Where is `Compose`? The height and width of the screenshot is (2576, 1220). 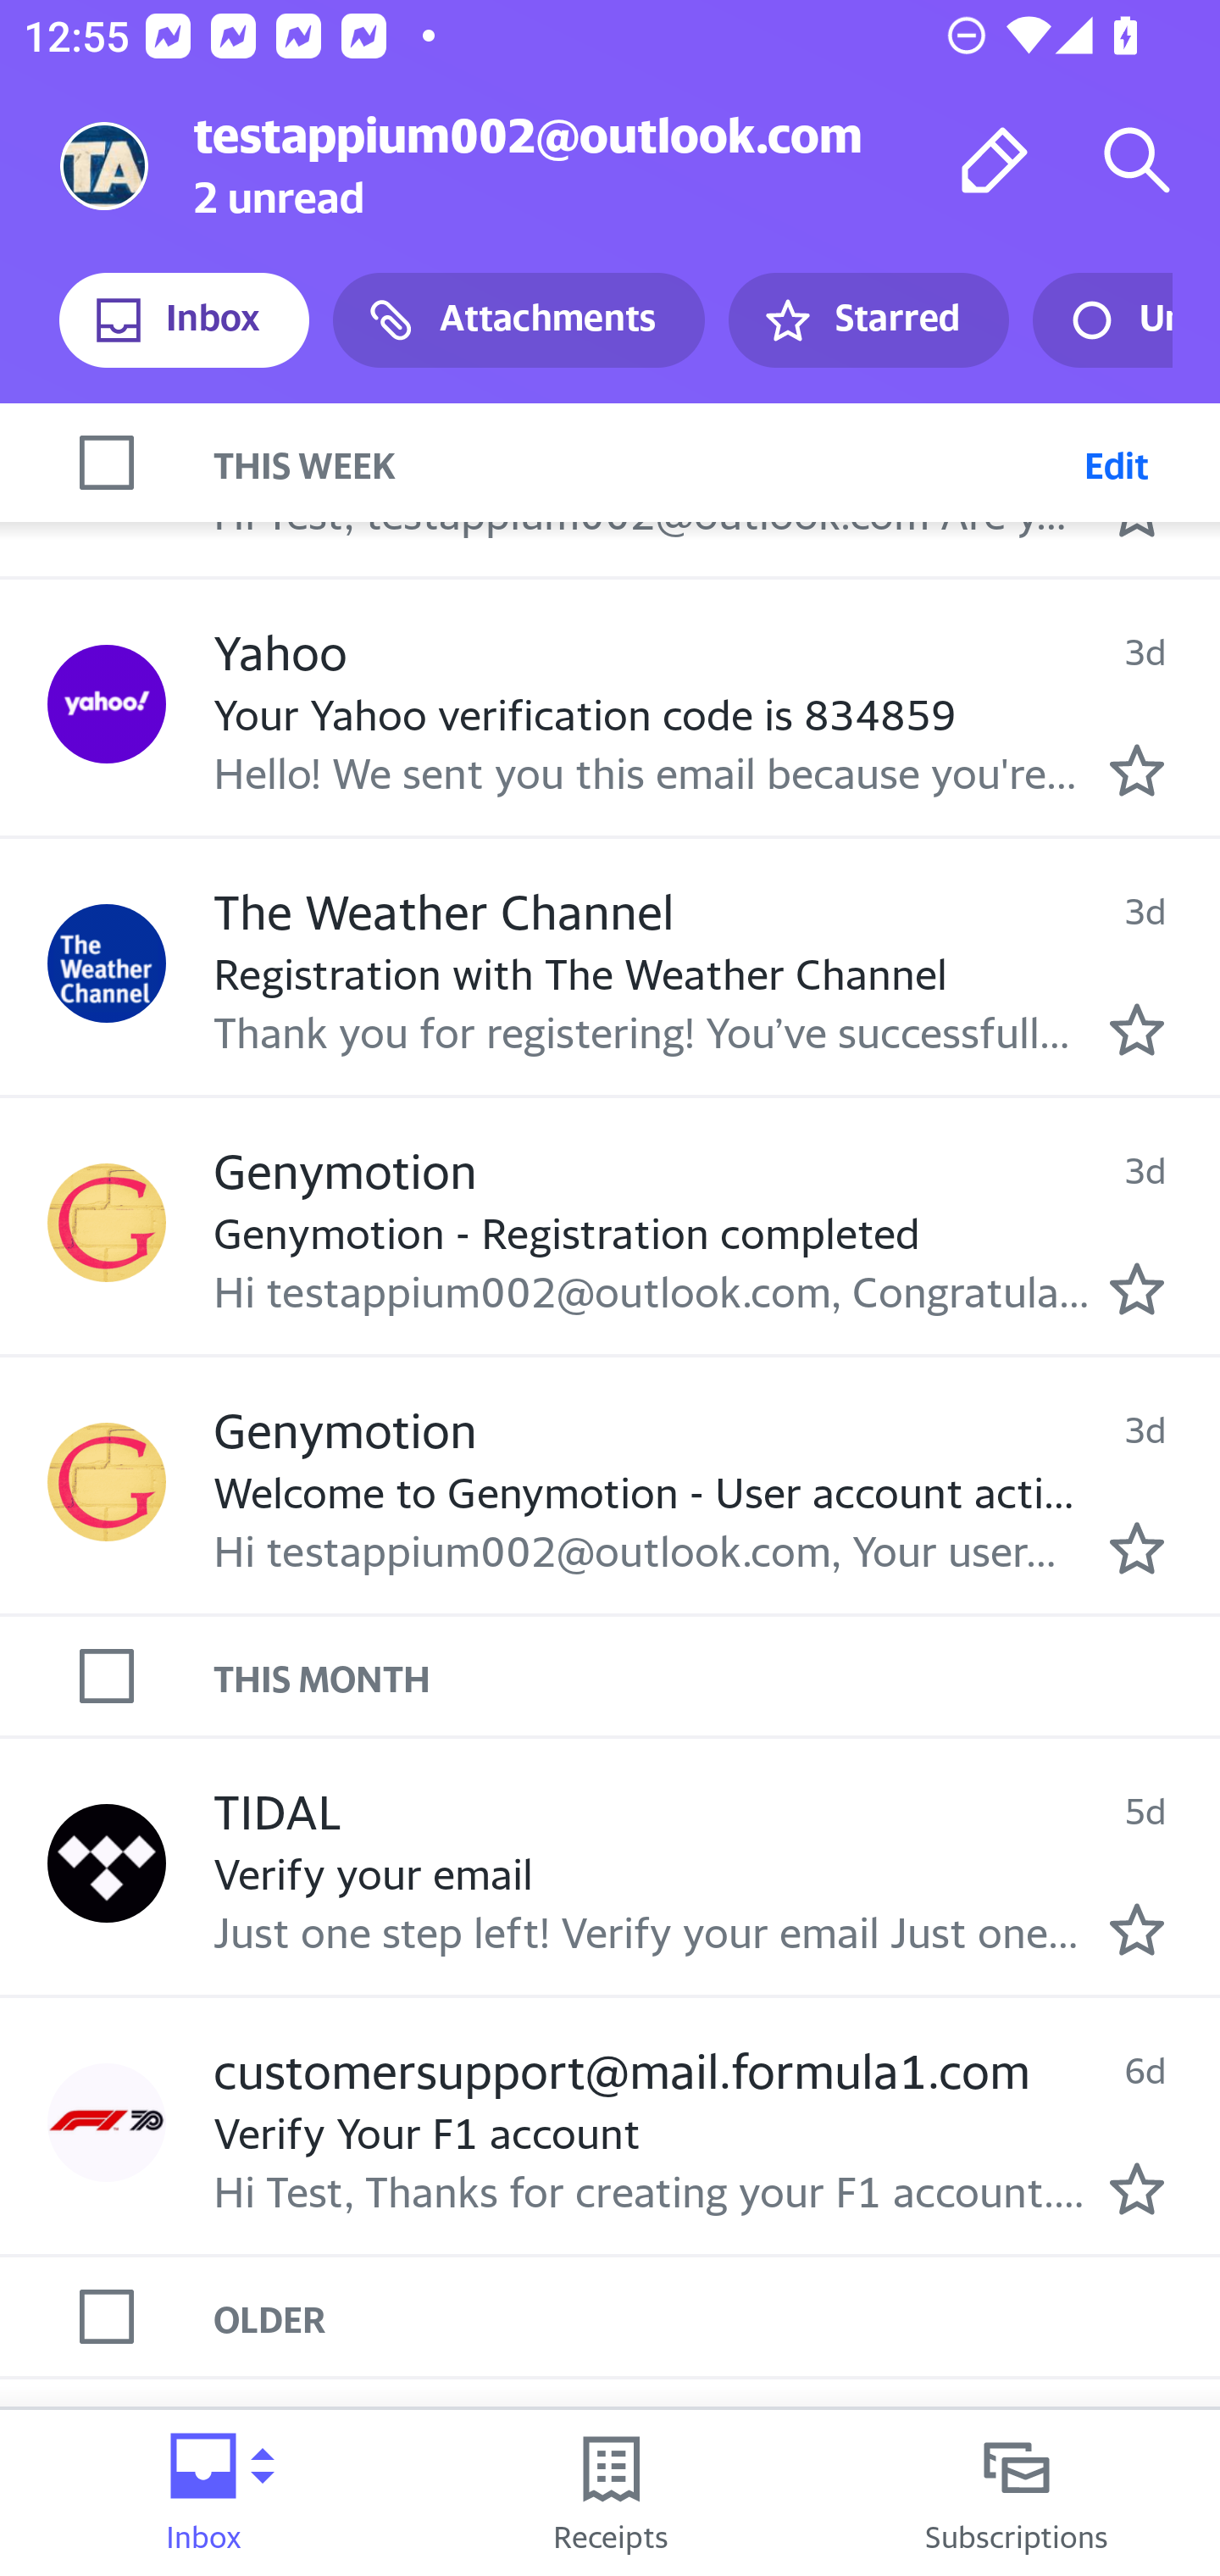
Compose is located at coordinates (995, 159).